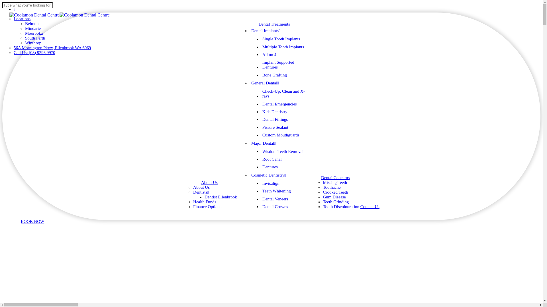 This screenshot has height=307, width=547. What do you see at coordinates (34, 53) in the screenshot?
I see `Call Us: (08) 9296 9970` at bounding box center [34, 53].